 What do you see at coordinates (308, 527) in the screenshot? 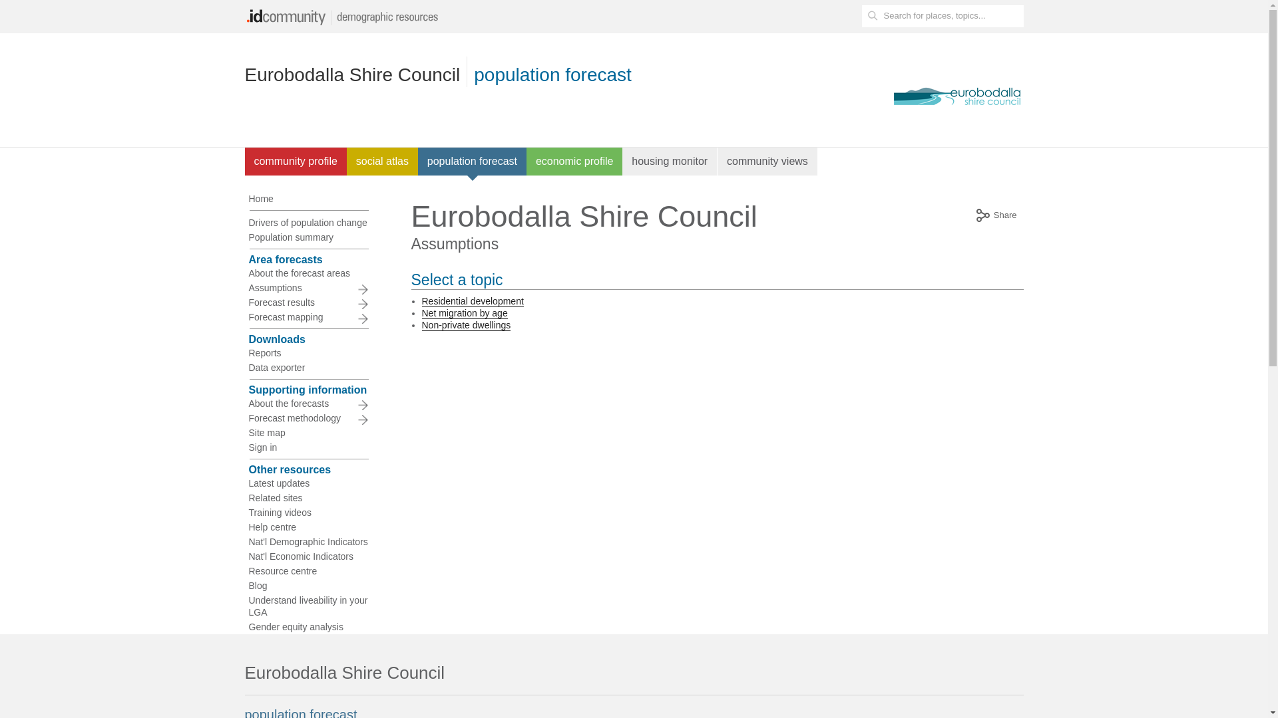
I see `Help centre` at bounding box center [308, 527].